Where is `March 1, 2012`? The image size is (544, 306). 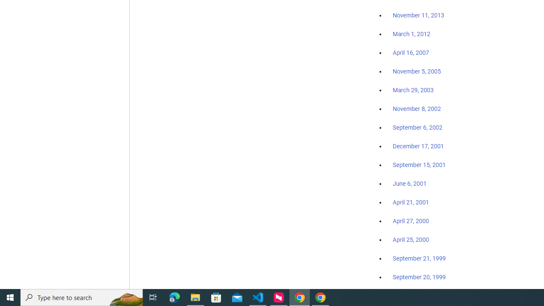 March 1, 2012 is located at coordinates (411, 34).